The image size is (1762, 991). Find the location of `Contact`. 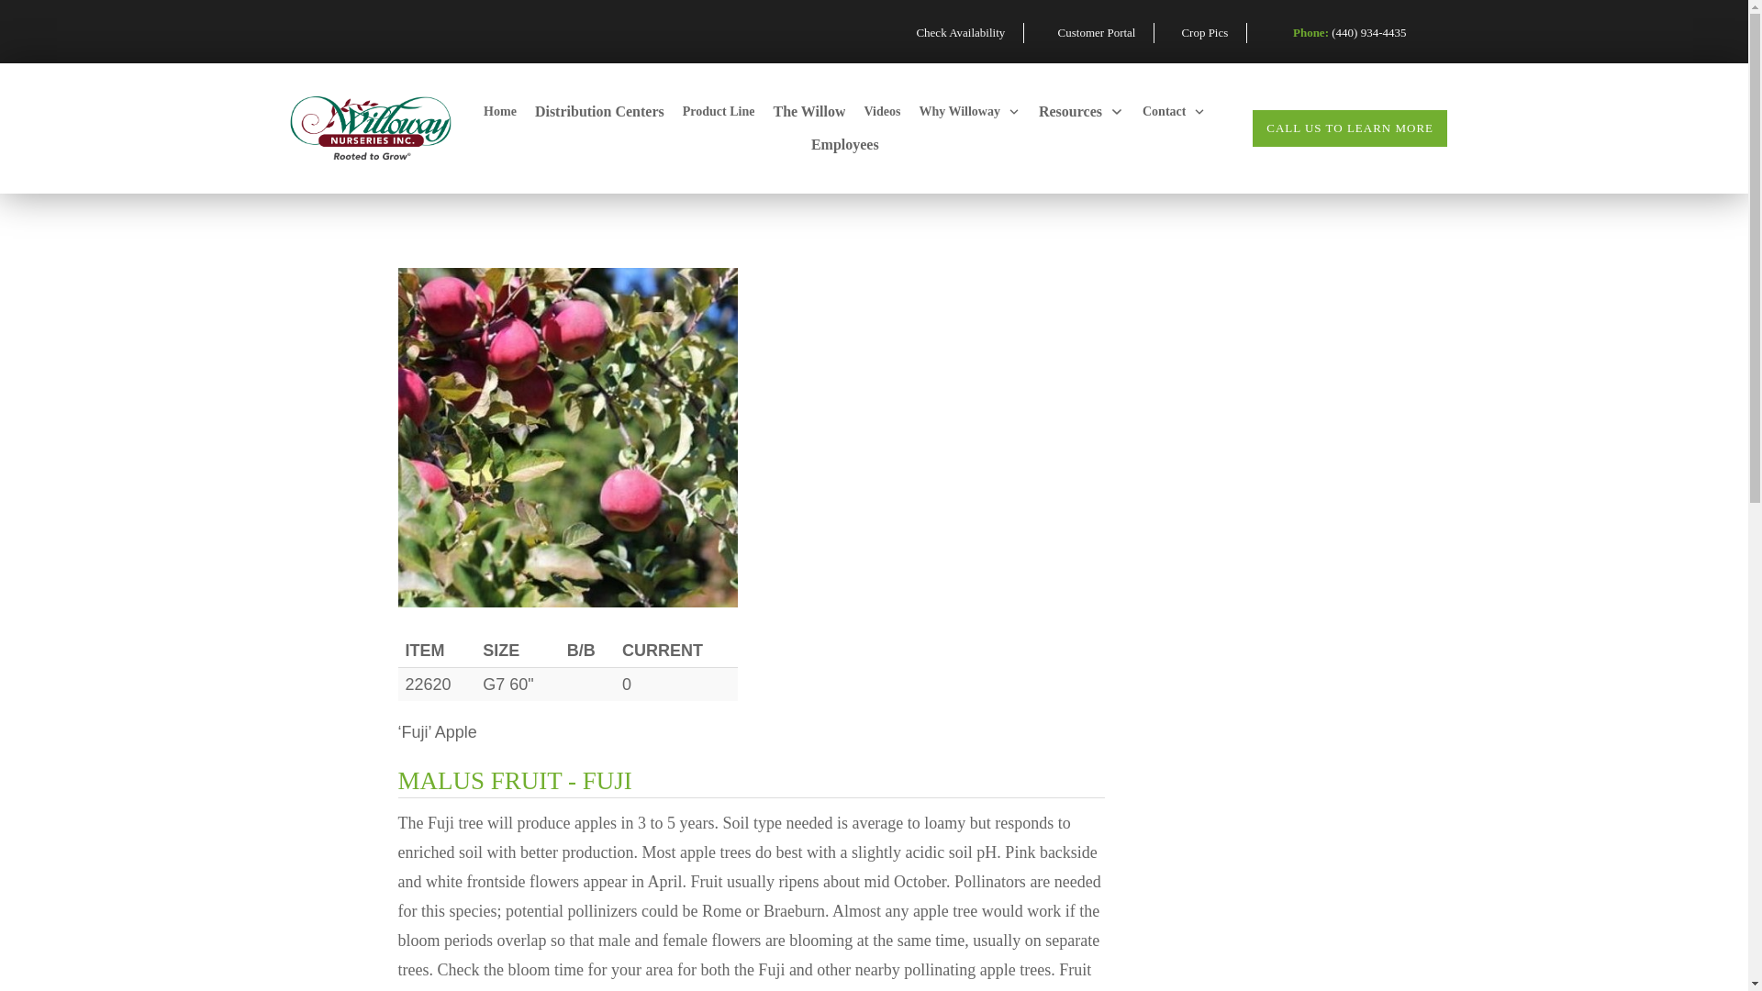

Contact is located at coordinates (1173, 112).